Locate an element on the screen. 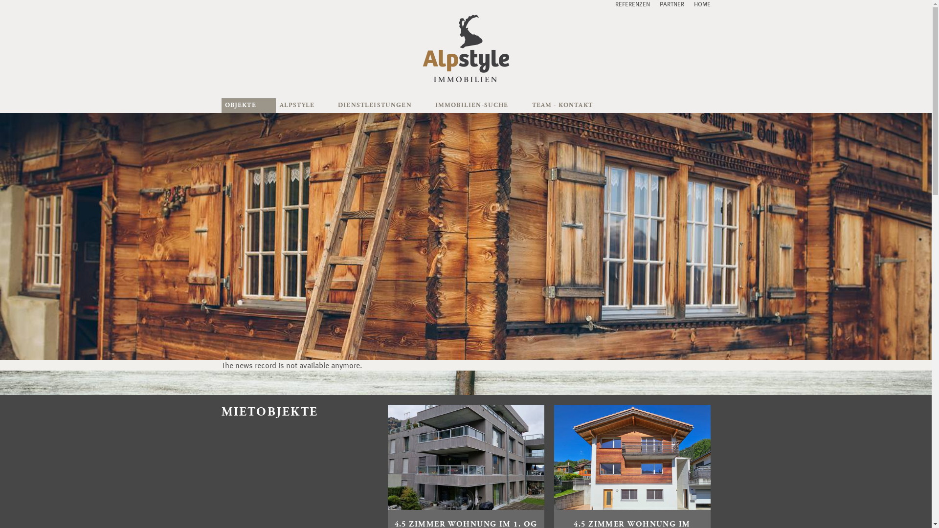  IMMOBILIEN-SUCHE is located at coordinates (480, 106).